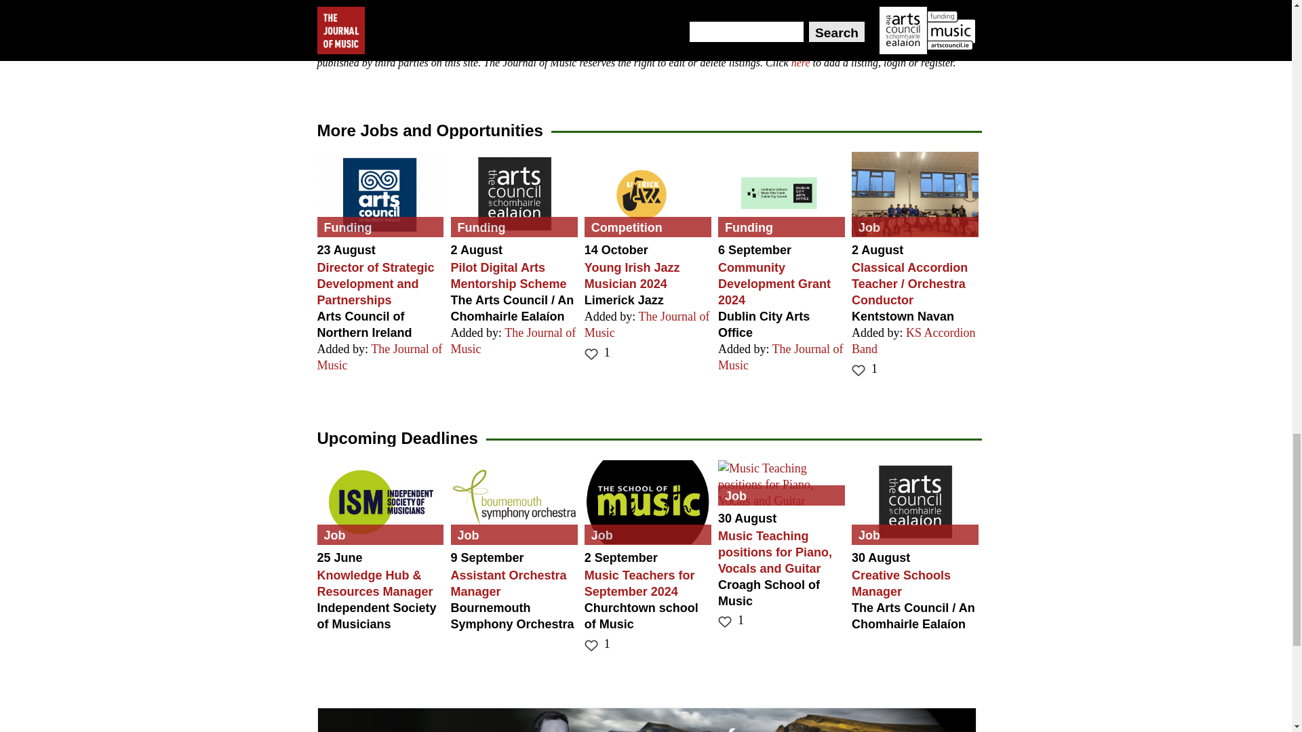 The height and width of the screenshot is (732, 1302). I want to click on  Music Teaching positions for  Piano, Vocals and Guitar, so click(781, 484).